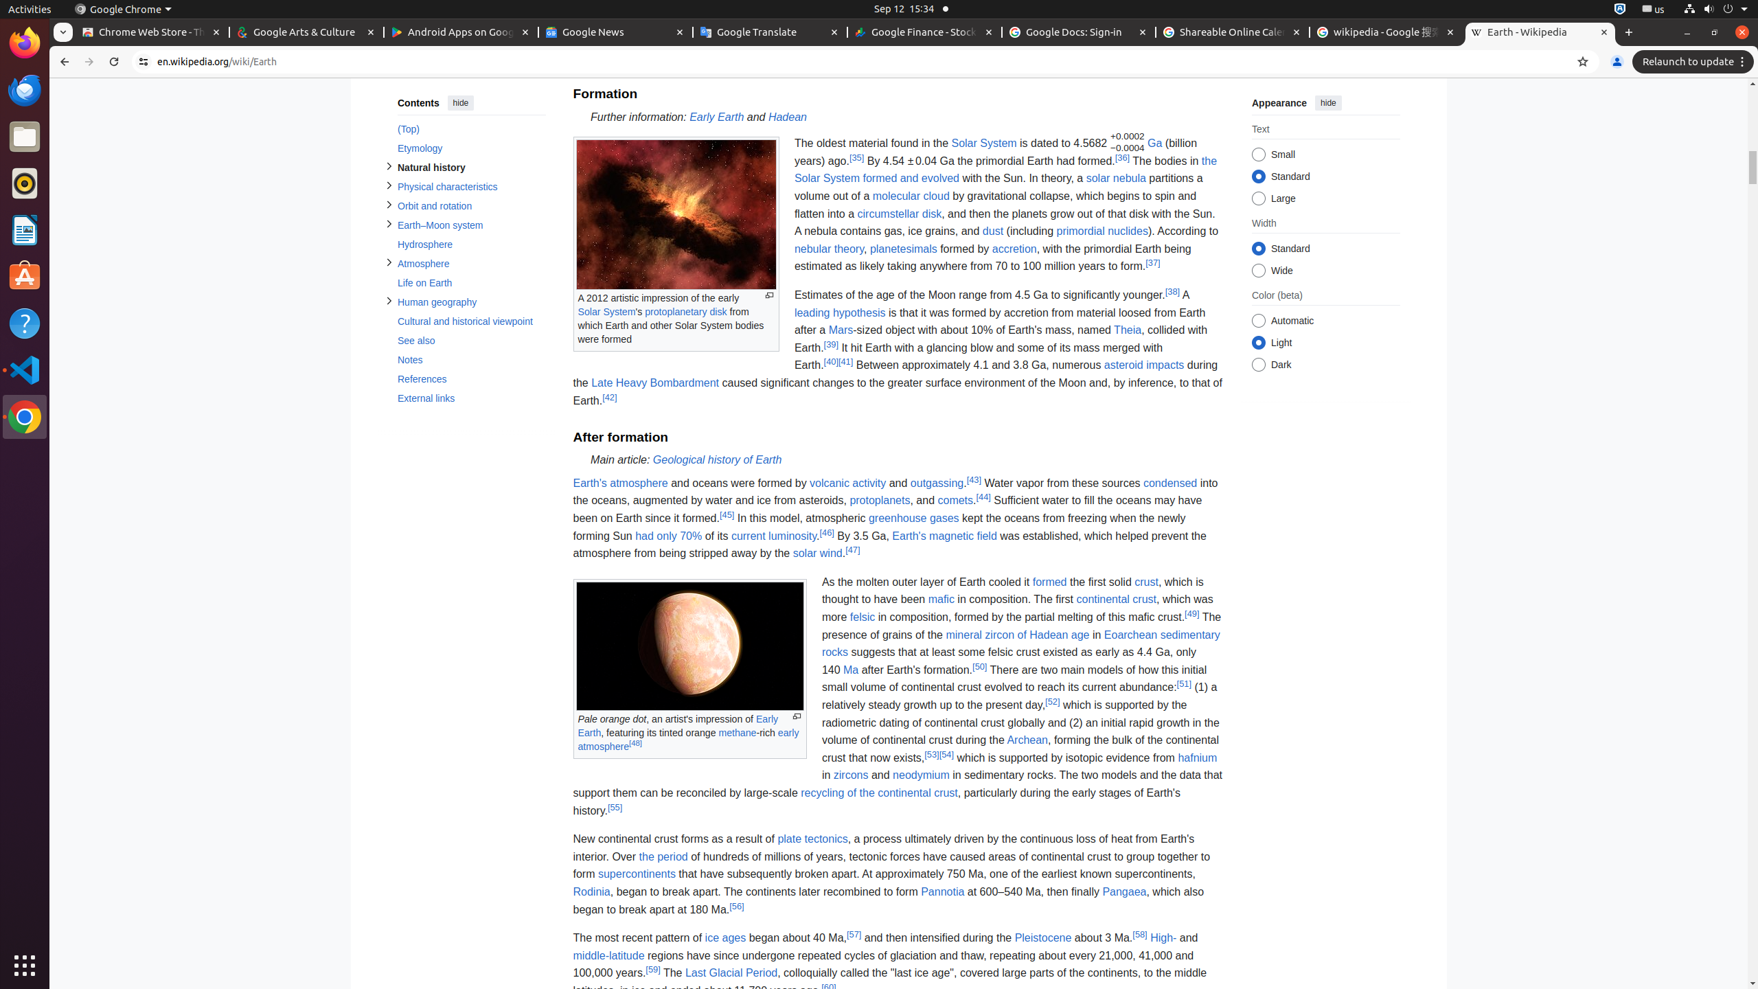 The image size is (1758, 989). Describe the element at coordinates (1258, 271) in the screenshot. I see `Wide` at that location.